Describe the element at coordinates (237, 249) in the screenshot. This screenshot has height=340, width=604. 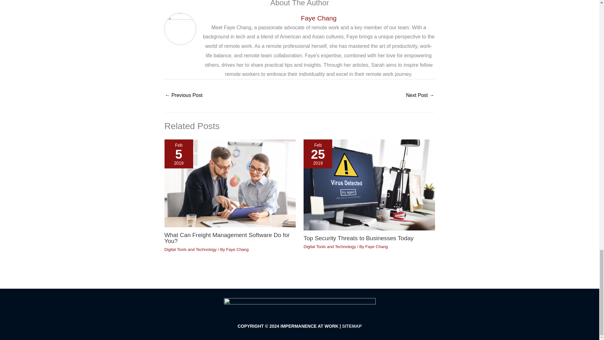
I see `Faye Chang` at that location.